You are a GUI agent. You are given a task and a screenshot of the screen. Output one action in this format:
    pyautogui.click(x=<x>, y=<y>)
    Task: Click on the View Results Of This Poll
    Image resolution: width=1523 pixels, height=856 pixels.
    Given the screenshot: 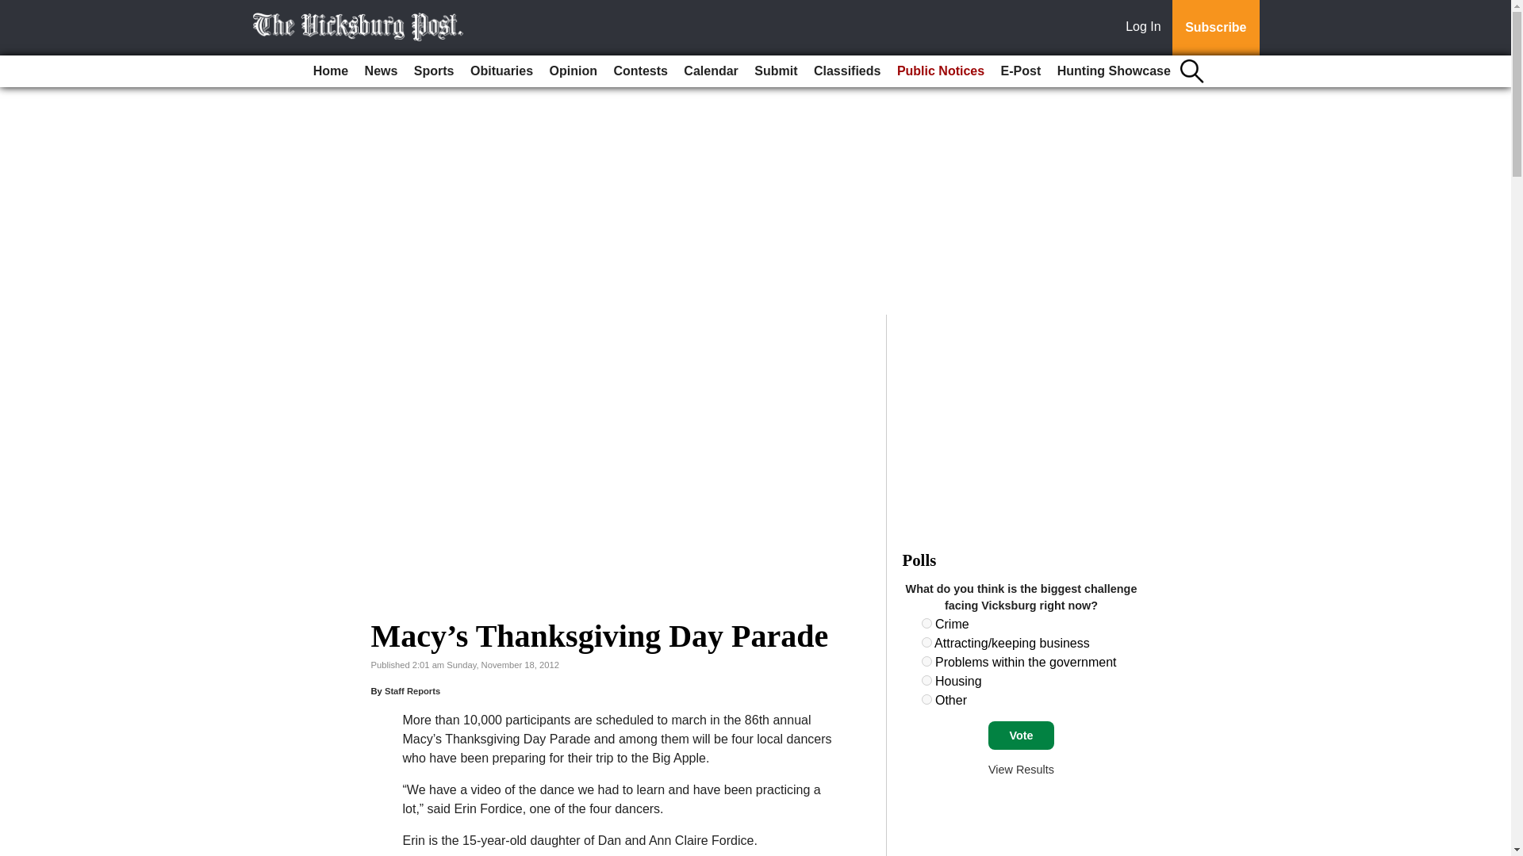 What is the action you would take?
    pyautogui.click(x=1021, y=769)
    